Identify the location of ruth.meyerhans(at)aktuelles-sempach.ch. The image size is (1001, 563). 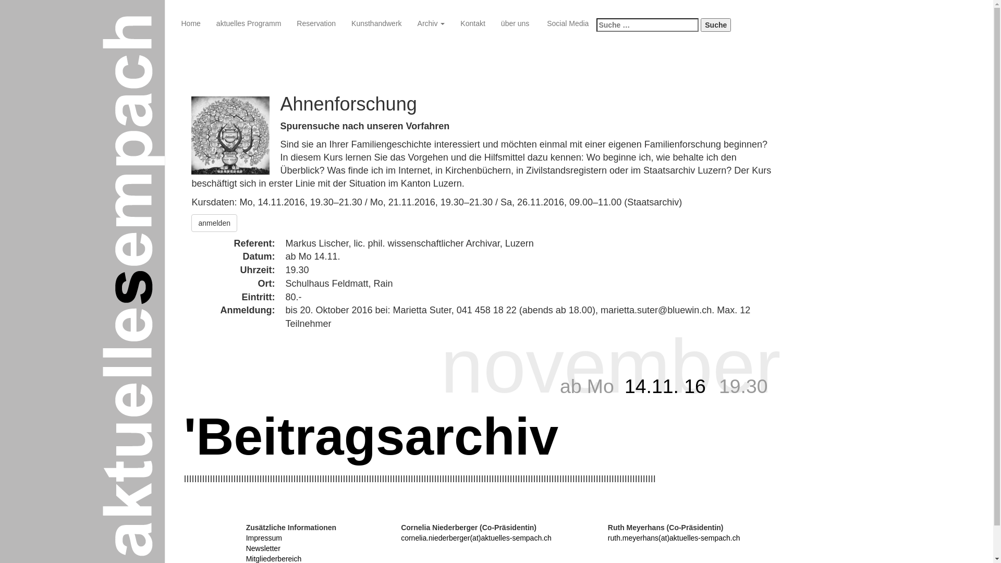
(674, 538).